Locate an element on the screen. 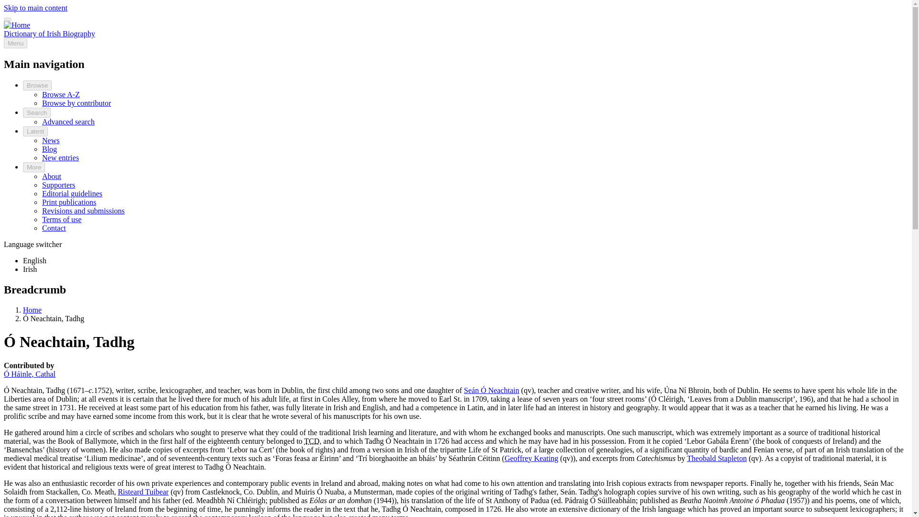 This screenshot has height=517, width=919. Information about our print publications is located at coordinates (69, 202).